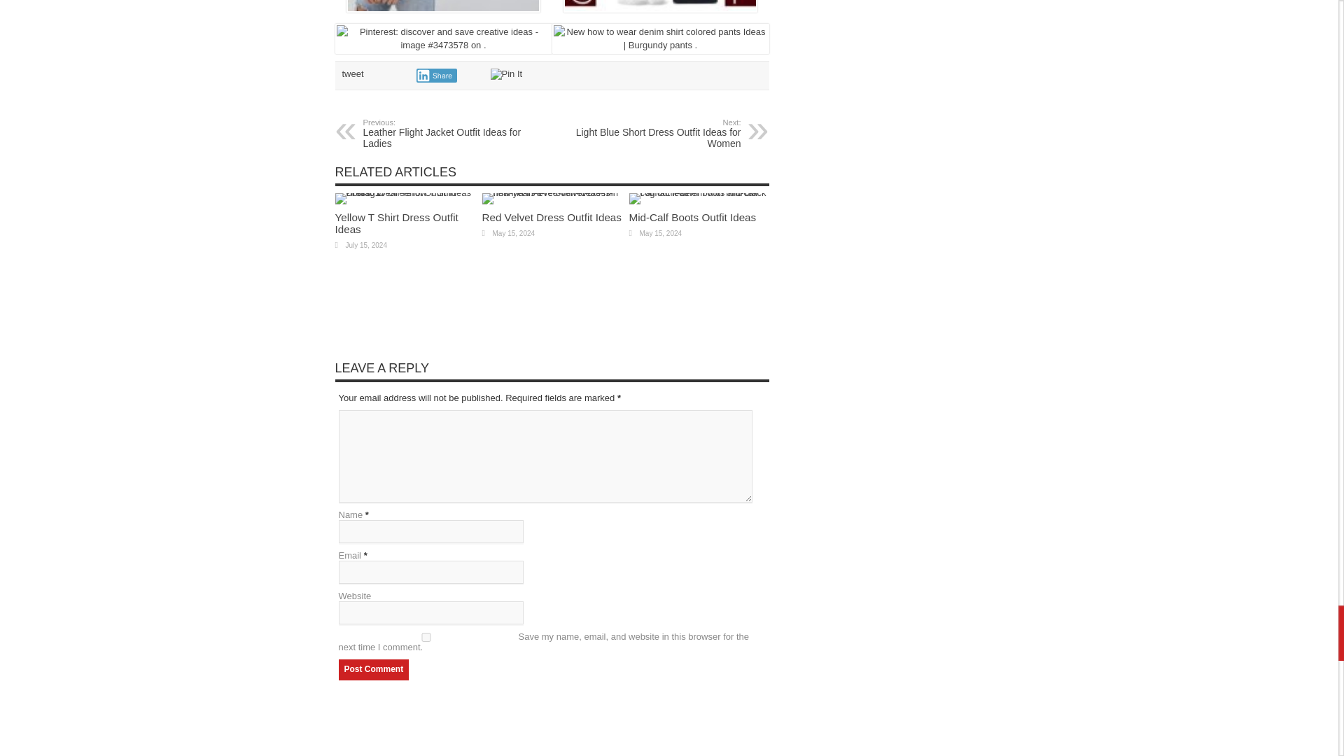 This screenshot has width=1344, height=756. What do you see at coordinates (655, 133) in the screenshot?
I see `yes` at bounding box center [655, 133].